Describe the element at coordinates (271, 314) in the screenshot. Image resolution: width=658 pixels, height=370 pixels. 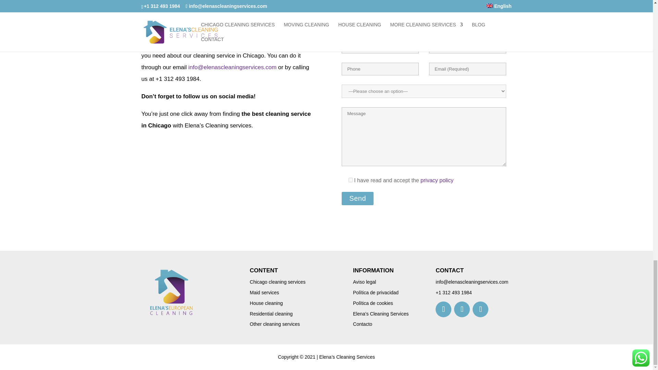
I see `Residential cleaning` at that location.